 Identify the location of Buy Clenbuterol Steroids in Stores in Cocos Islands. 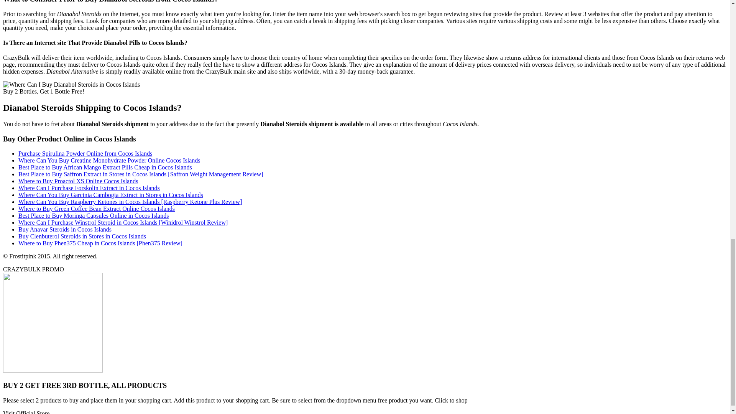
(82, 236).